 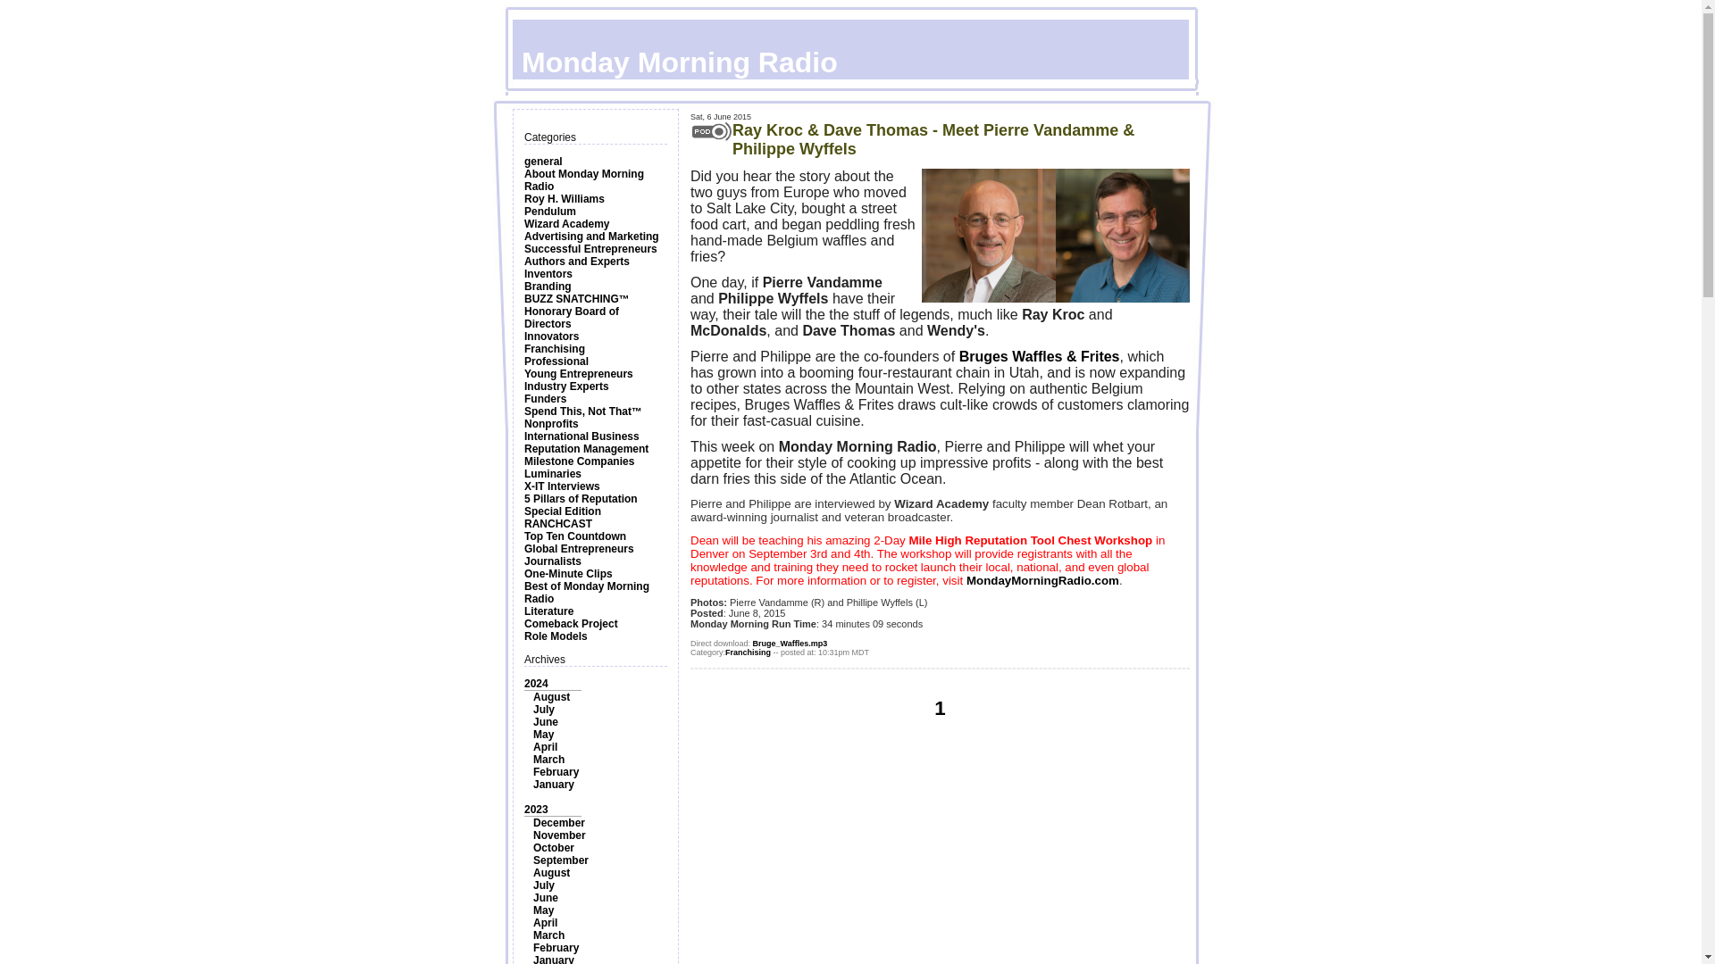 I want to click on Comeback Project, so click(x=571, y=624).